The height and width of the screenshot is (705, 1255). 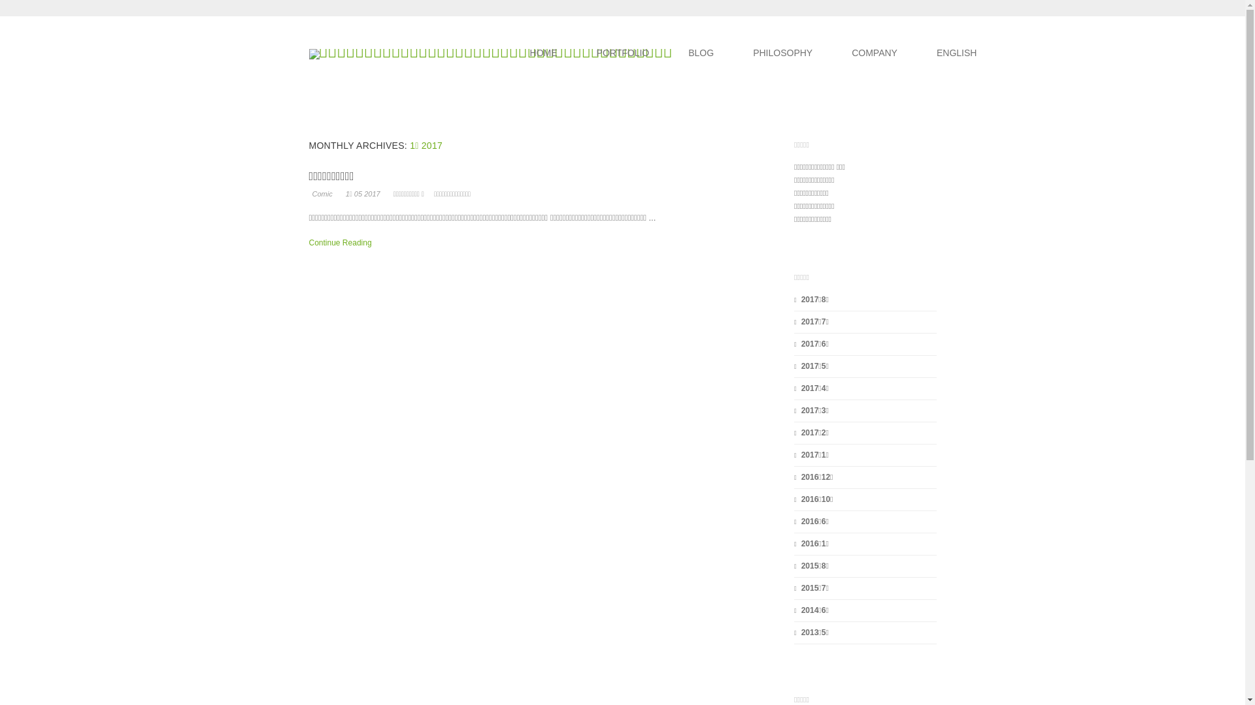 What do you see at coordinates (544, 53) in the screenshot?
I see `HOME` at bounding box center [544, 53].